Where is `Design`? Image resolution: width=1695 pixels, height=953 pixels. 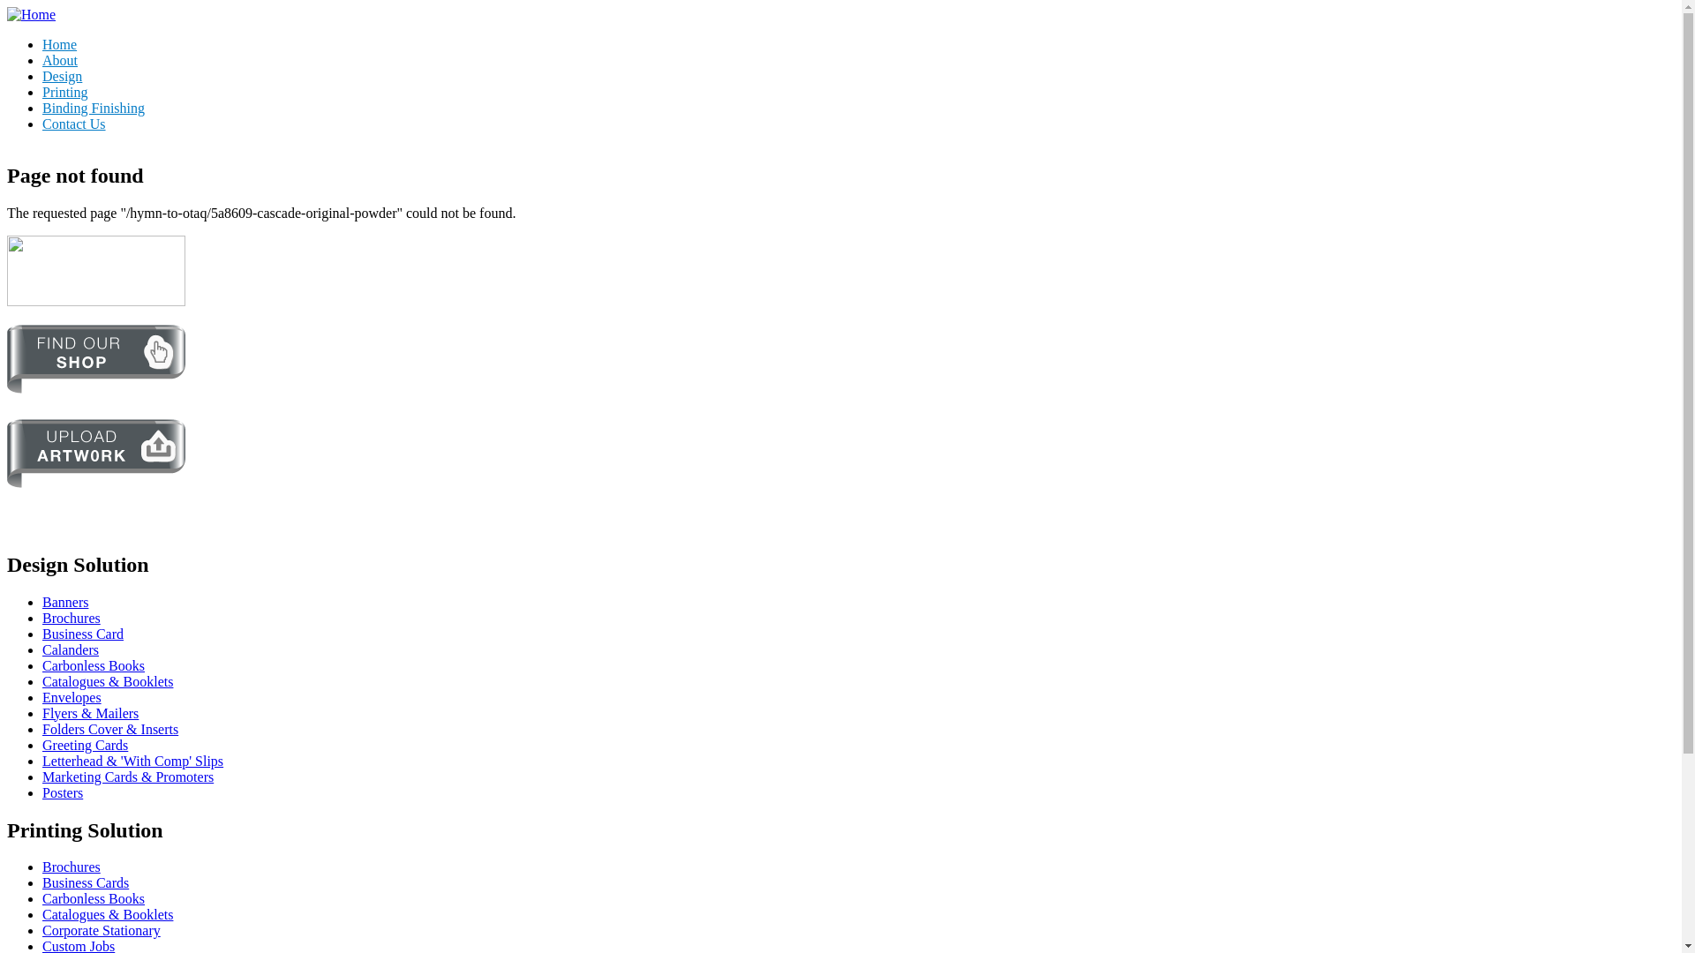
Design is located at coordinates (858, 76).